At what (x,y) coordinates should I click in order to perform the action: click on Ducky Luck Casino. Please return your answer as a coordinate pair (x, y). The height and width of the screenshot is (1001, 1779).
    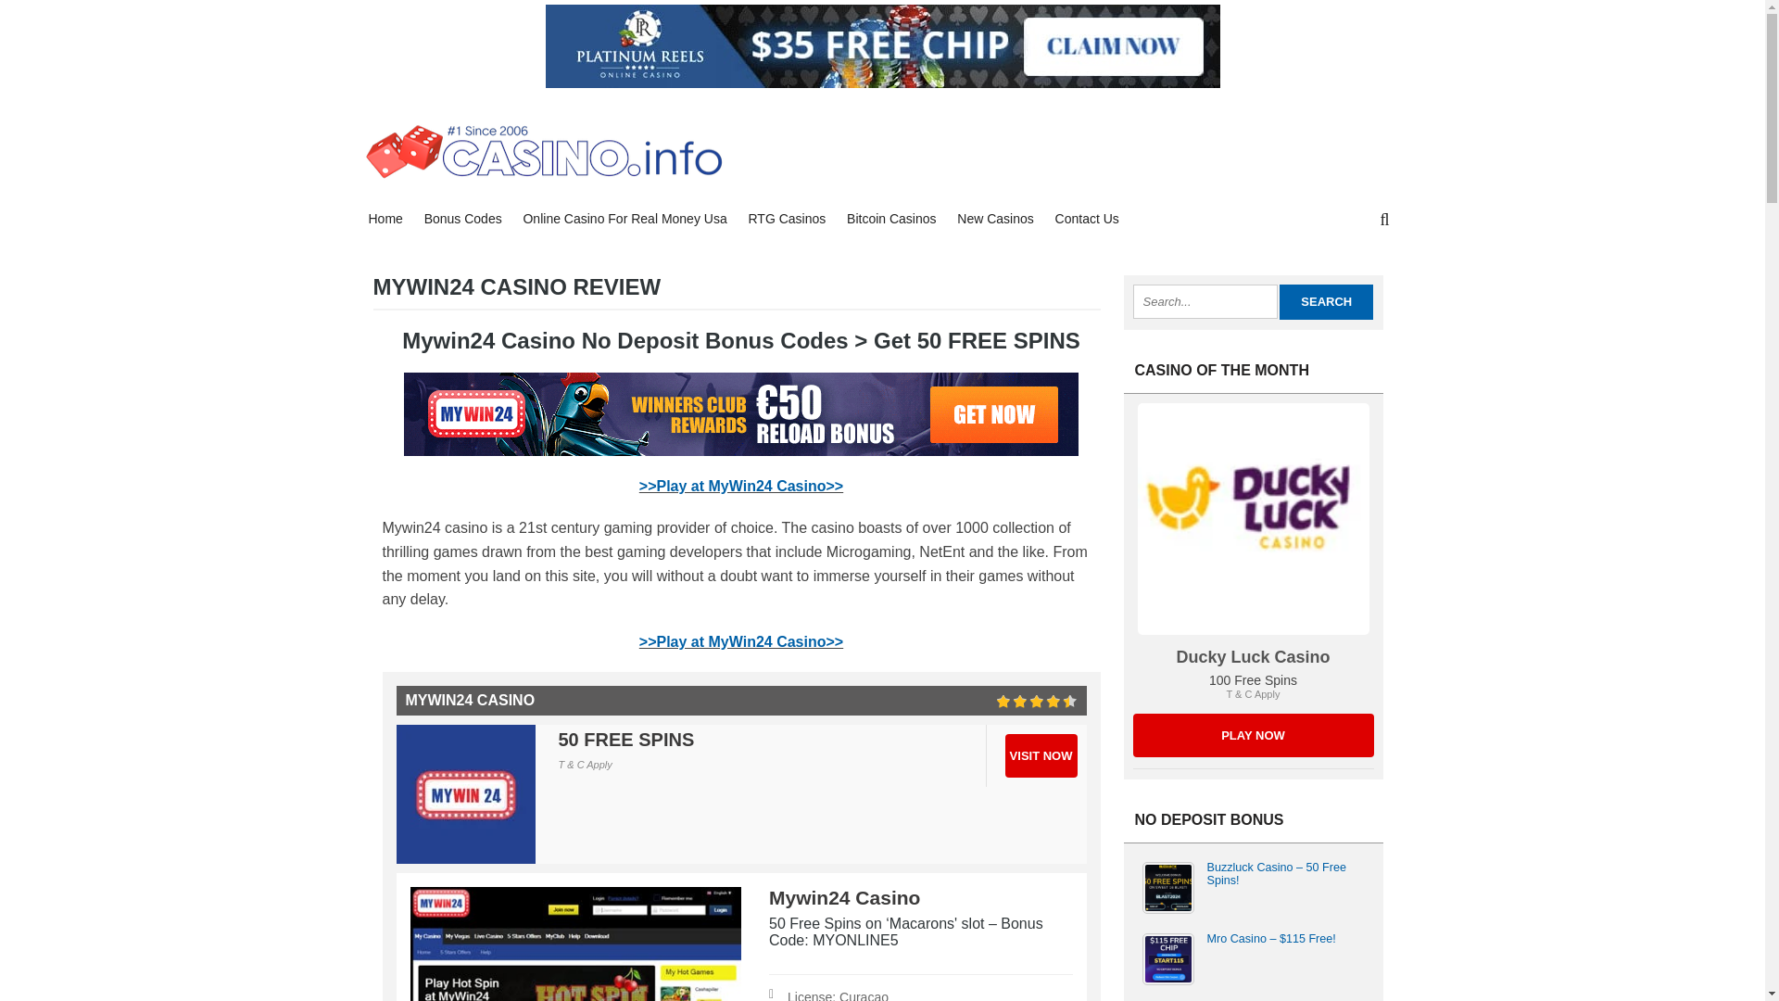
    Looking at the image, I should click on (1253, 735).